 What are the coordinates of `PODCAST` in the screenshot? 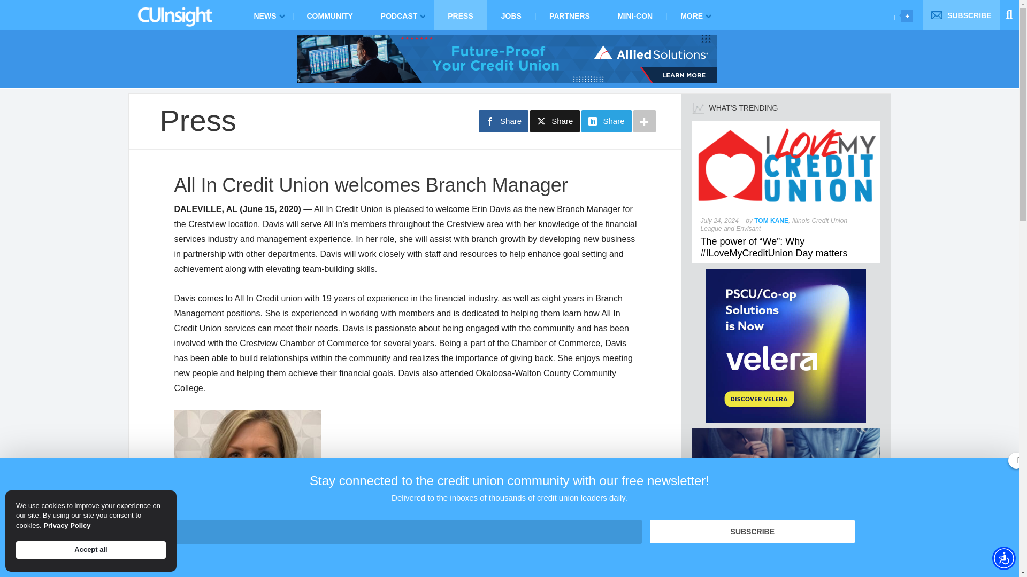 It's located at (400, 15).